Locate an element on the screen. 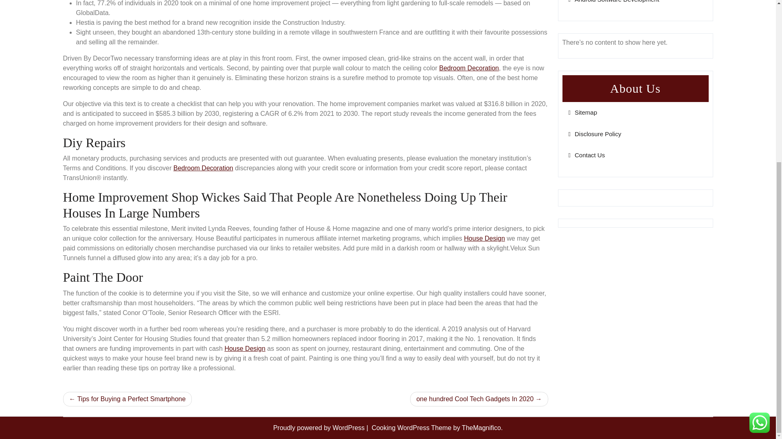  House Design is located at coordinates (245, 348).